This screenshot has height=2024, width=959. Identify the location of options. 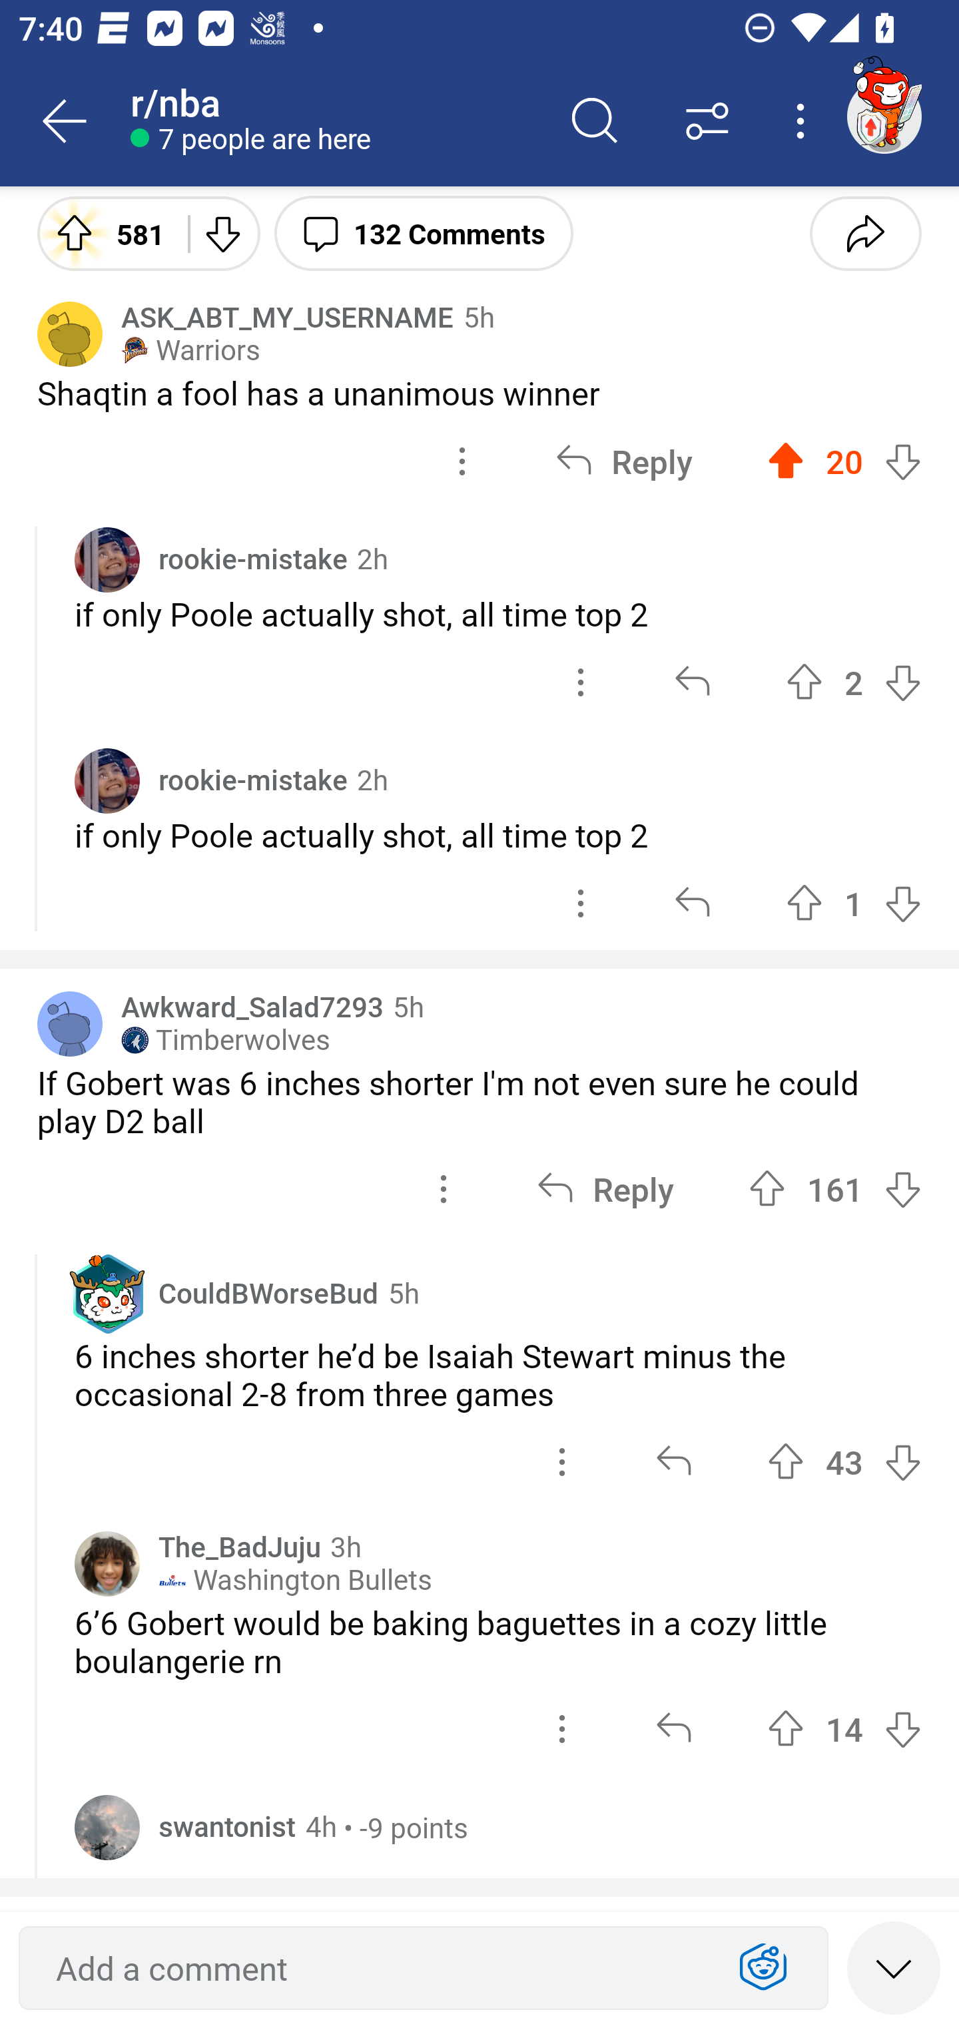
(562, 1728).